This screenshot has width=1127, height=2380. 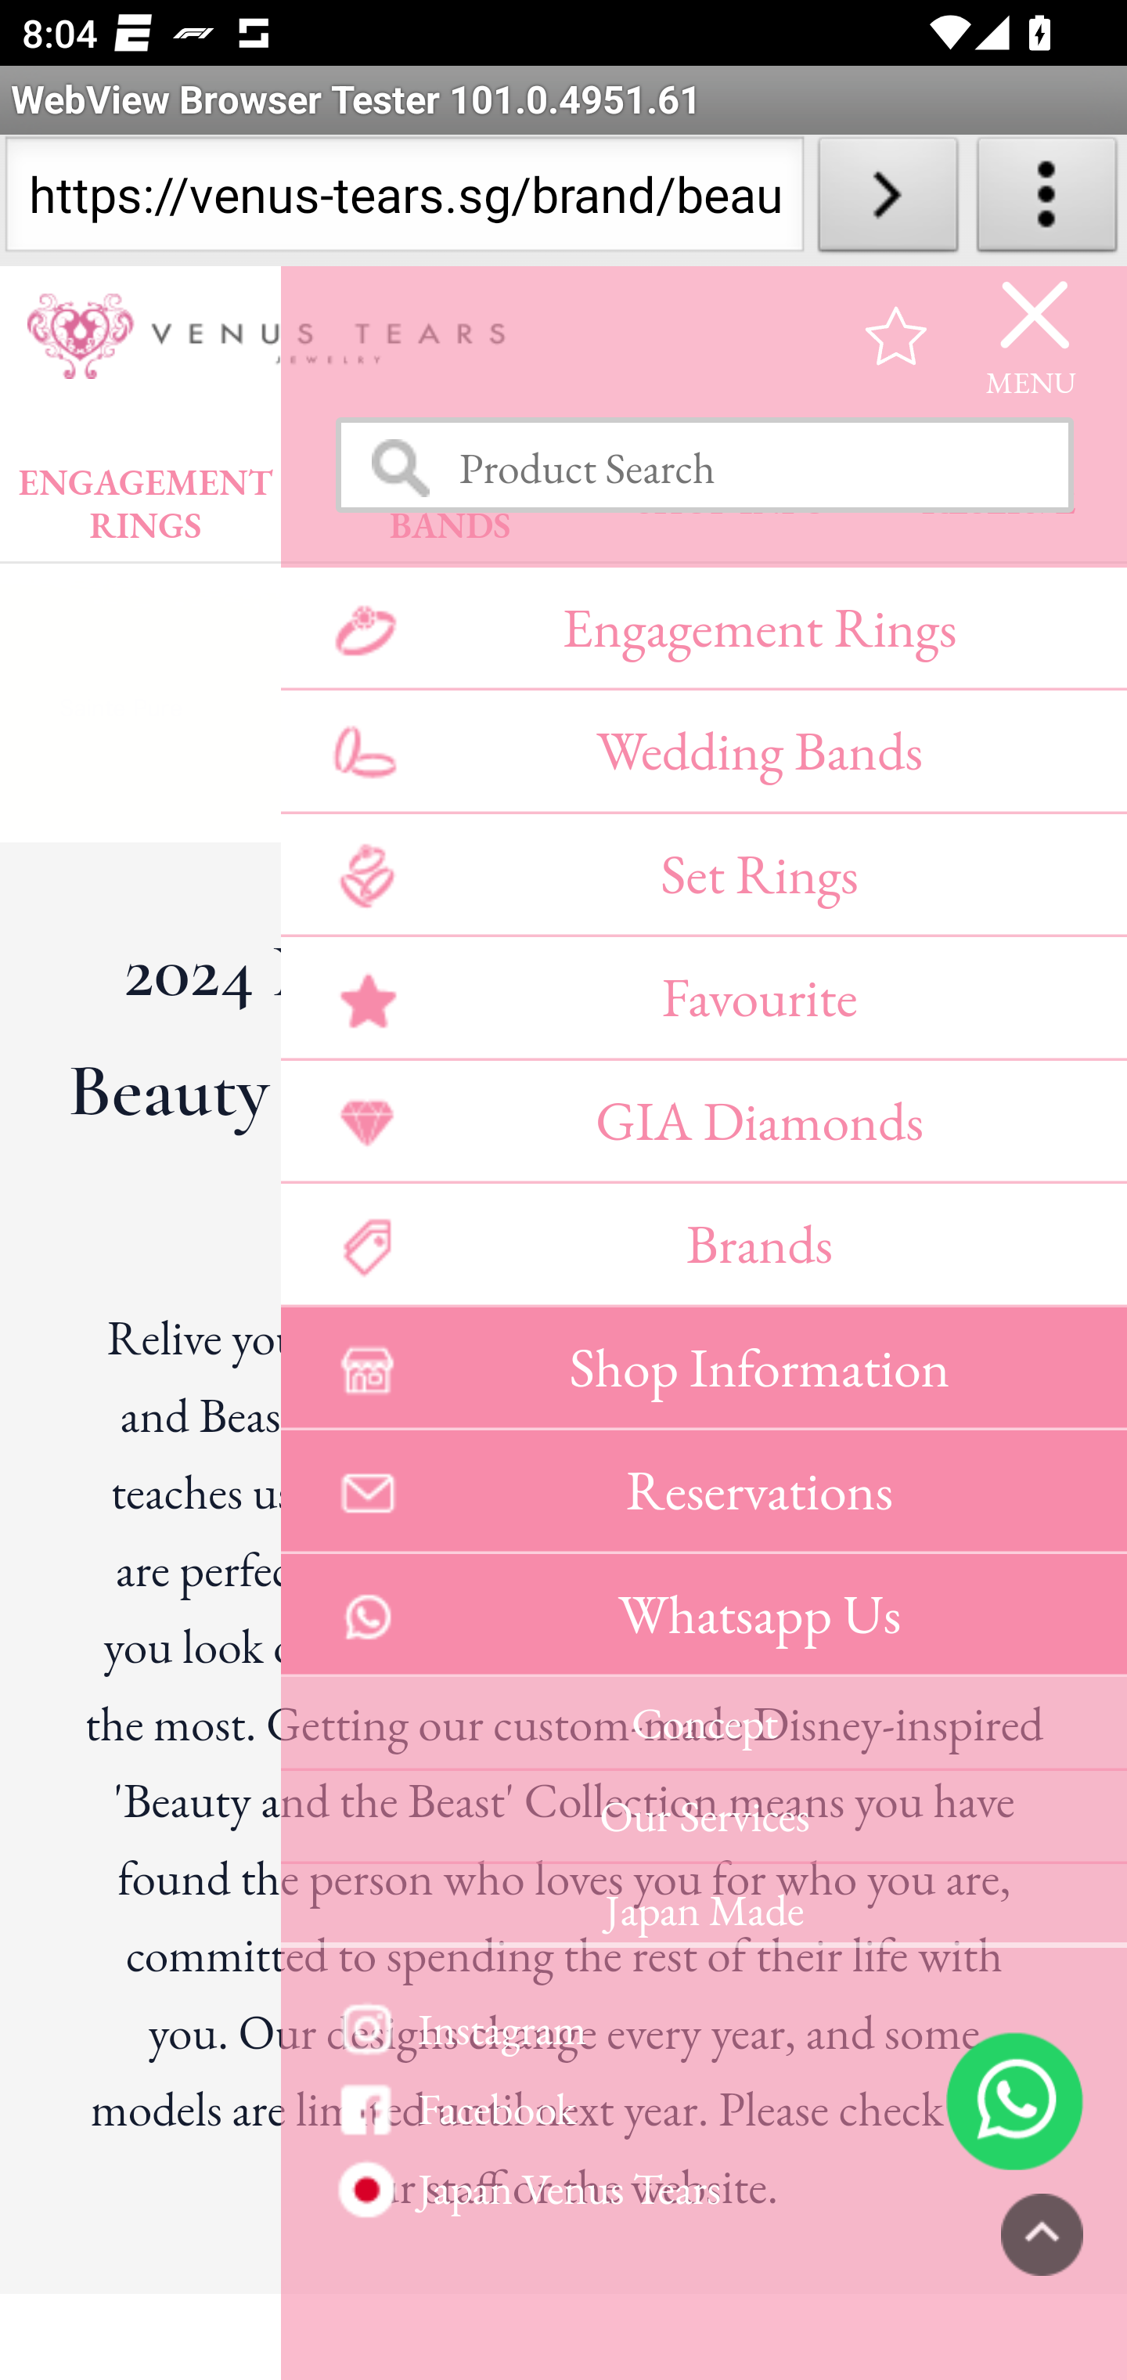 I want to click on Set Rings, so click(x=703, y=877).